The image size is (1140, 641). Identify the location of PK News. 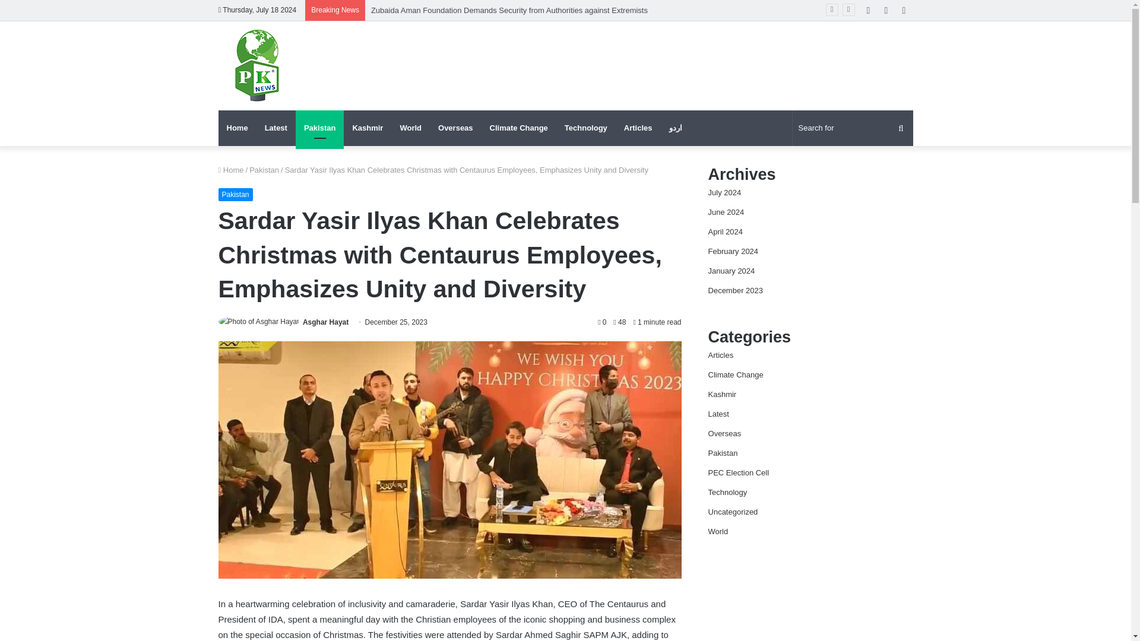
(256, 66).